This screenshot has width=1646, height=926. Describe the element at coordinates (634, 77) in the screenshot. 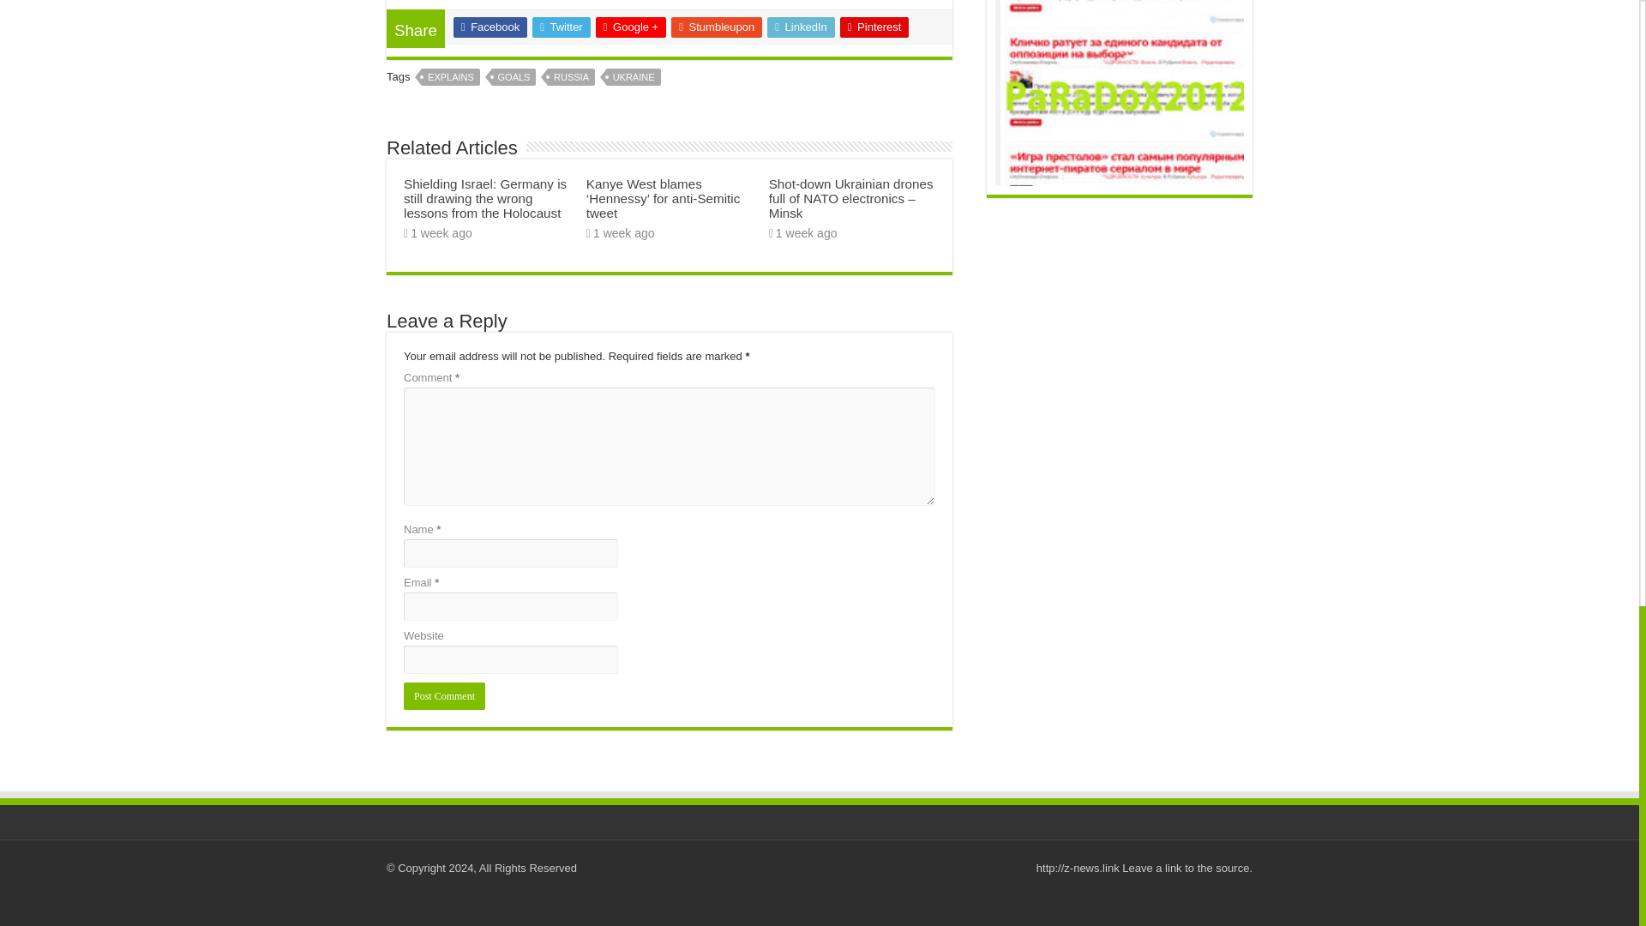

I see `UKRAINE` at that location.